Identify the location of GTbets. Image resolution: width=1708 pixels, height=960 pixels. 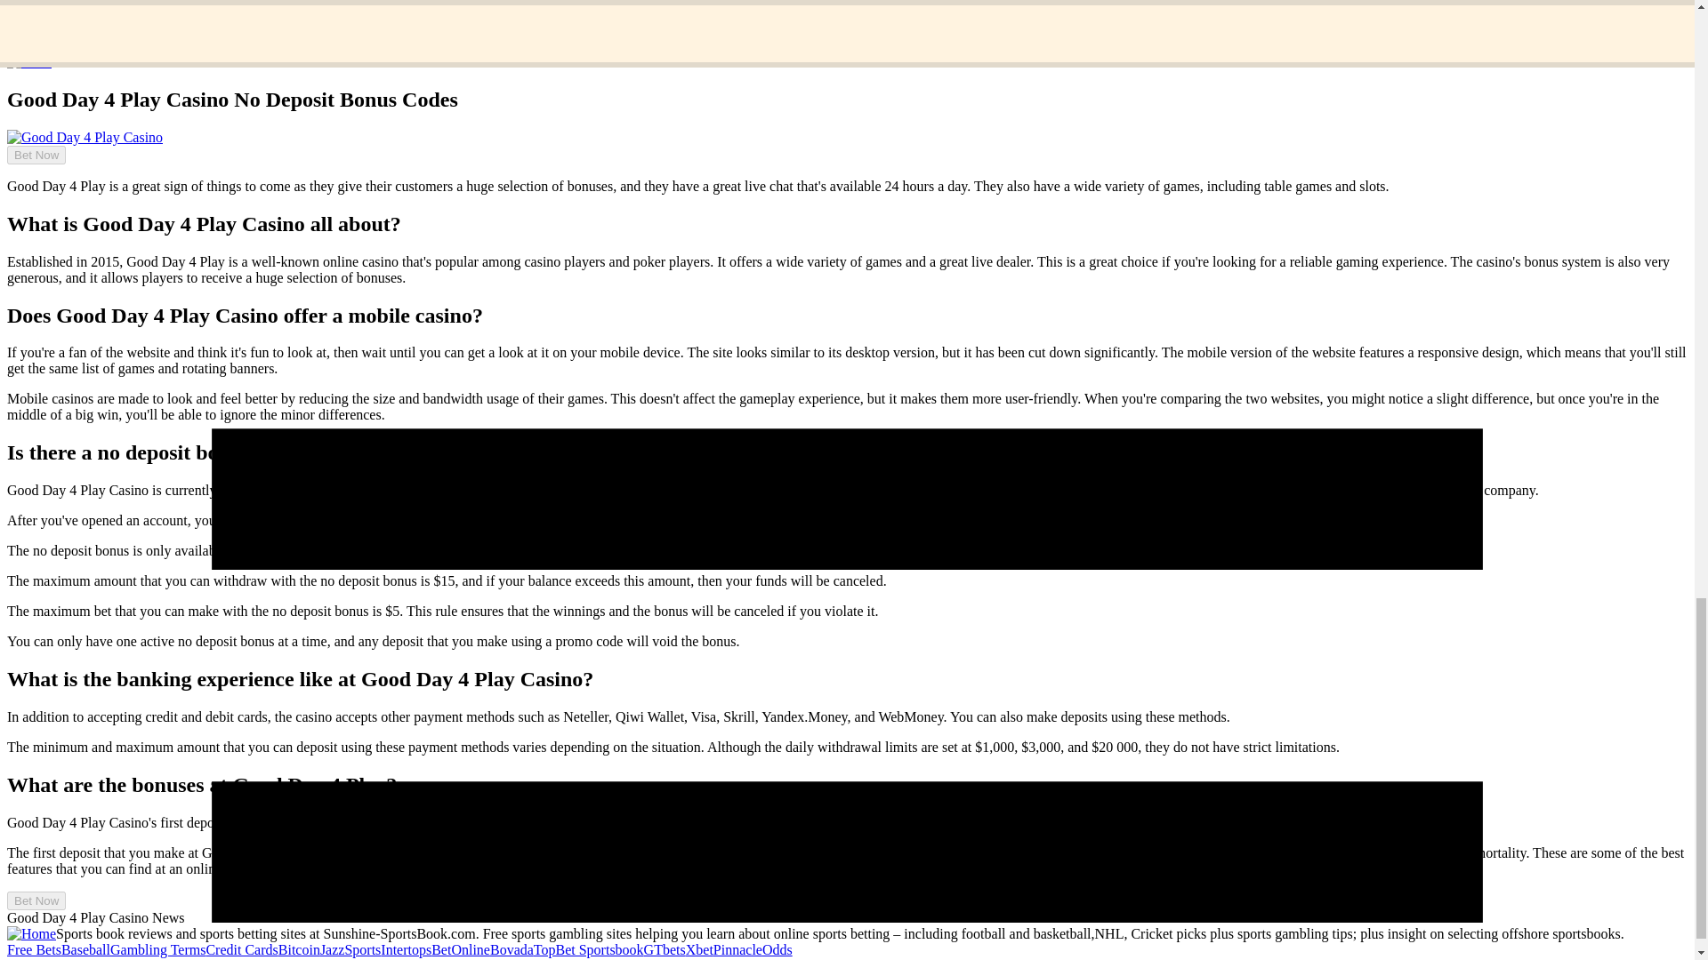
(665, 949).